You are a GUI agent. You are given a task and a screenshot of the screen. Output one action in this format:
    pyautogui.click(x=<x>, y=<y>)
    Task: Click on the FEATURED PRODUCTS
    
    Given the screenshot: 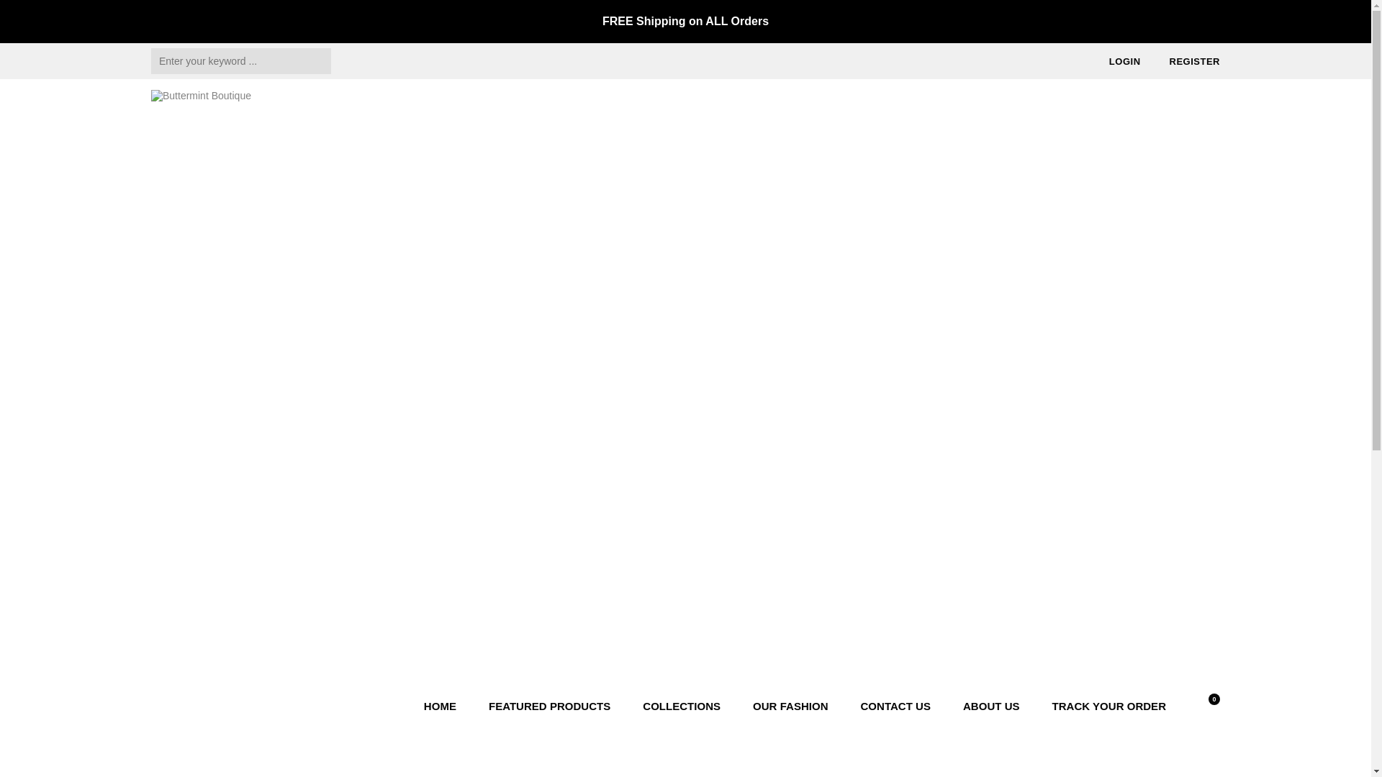 What is the action you would take?
    pyautogui.click(x=548, y=706)
    